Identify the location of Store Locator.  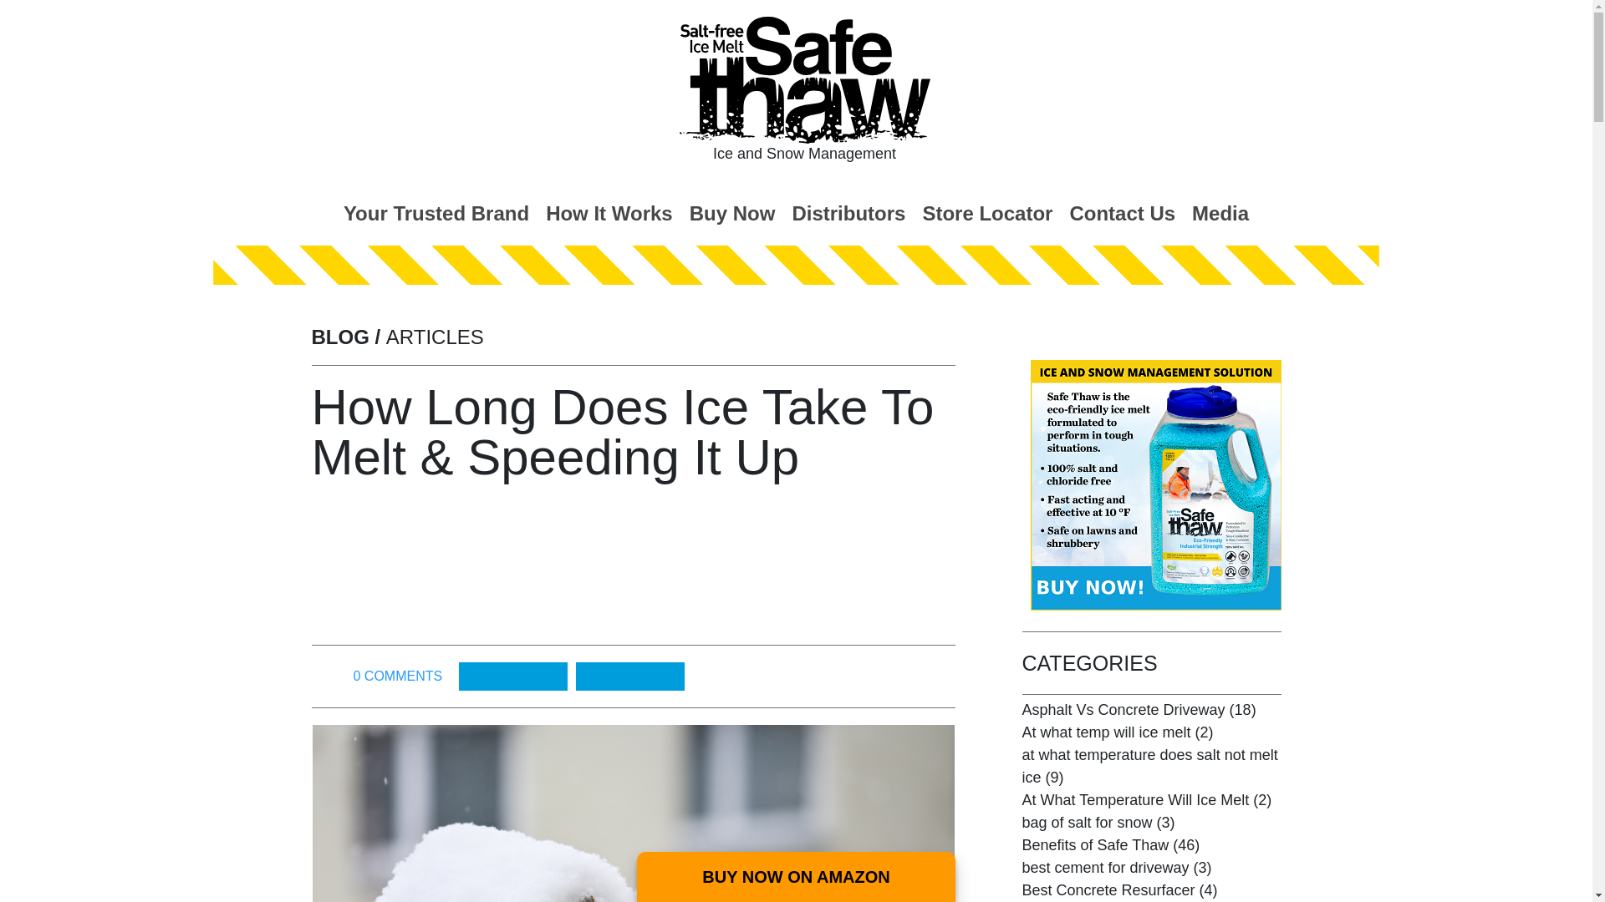
(986, 212).